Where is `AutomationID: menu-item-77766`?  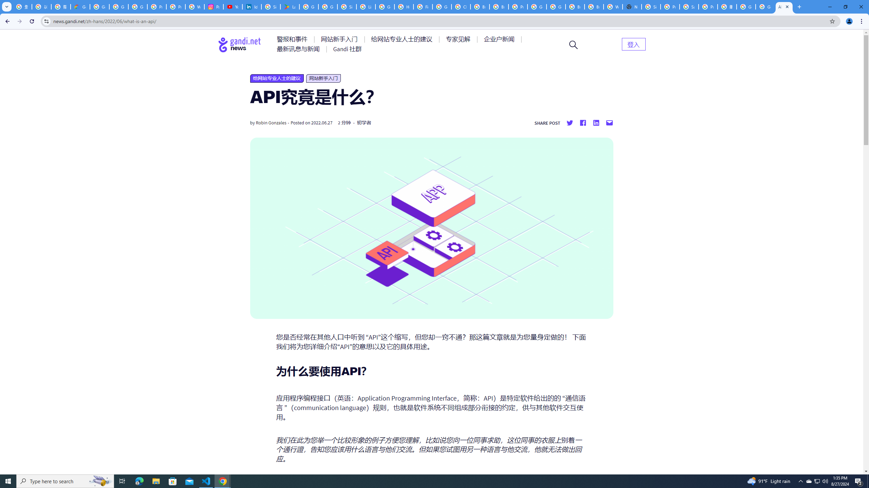
AutomationID: menu-item-77766 is located at coordinates (299, 49).